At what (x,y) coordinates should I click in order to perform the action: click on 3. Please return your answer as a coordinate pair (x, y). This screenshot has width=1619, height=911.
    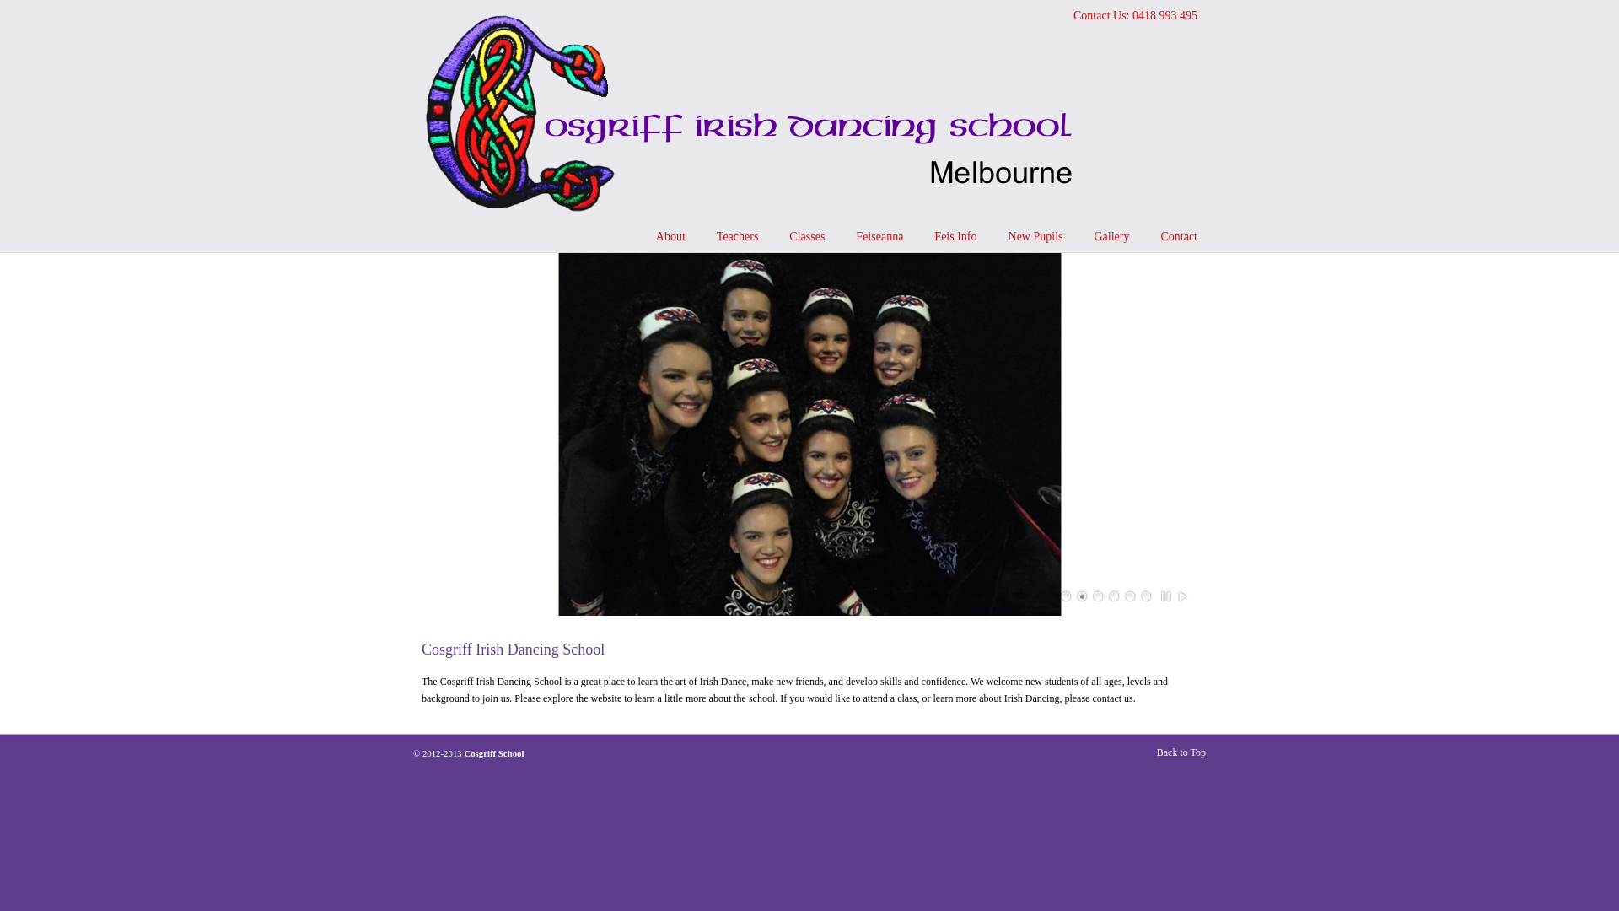
    Looking at the image, I should click on (1099, 596).